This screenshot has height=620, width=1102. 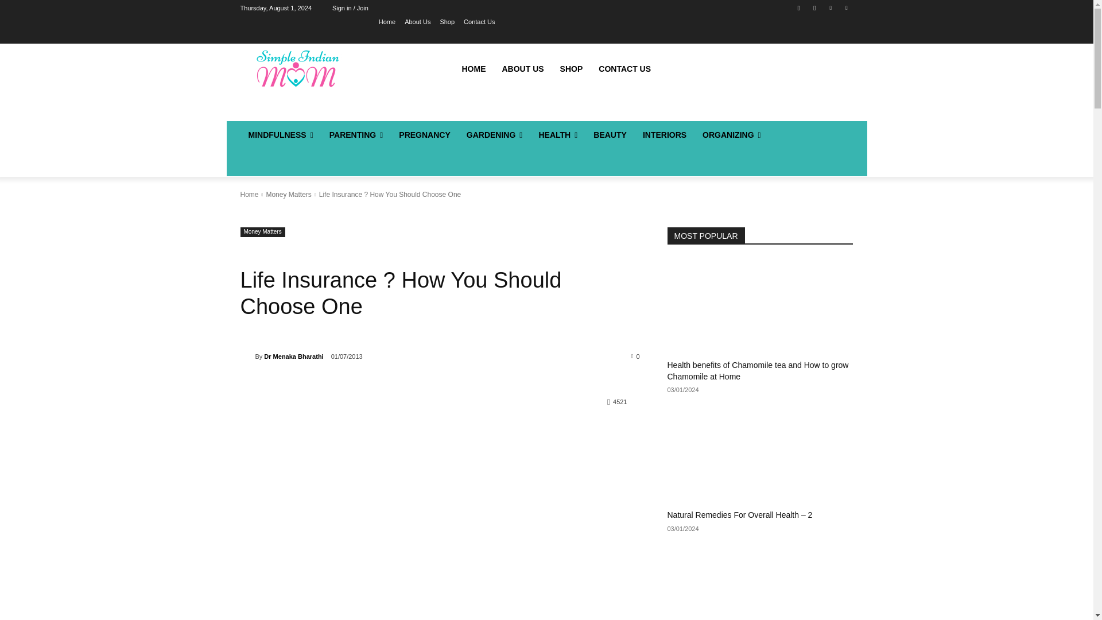 I want to click on Contact Us, so click(x=479, y=21).